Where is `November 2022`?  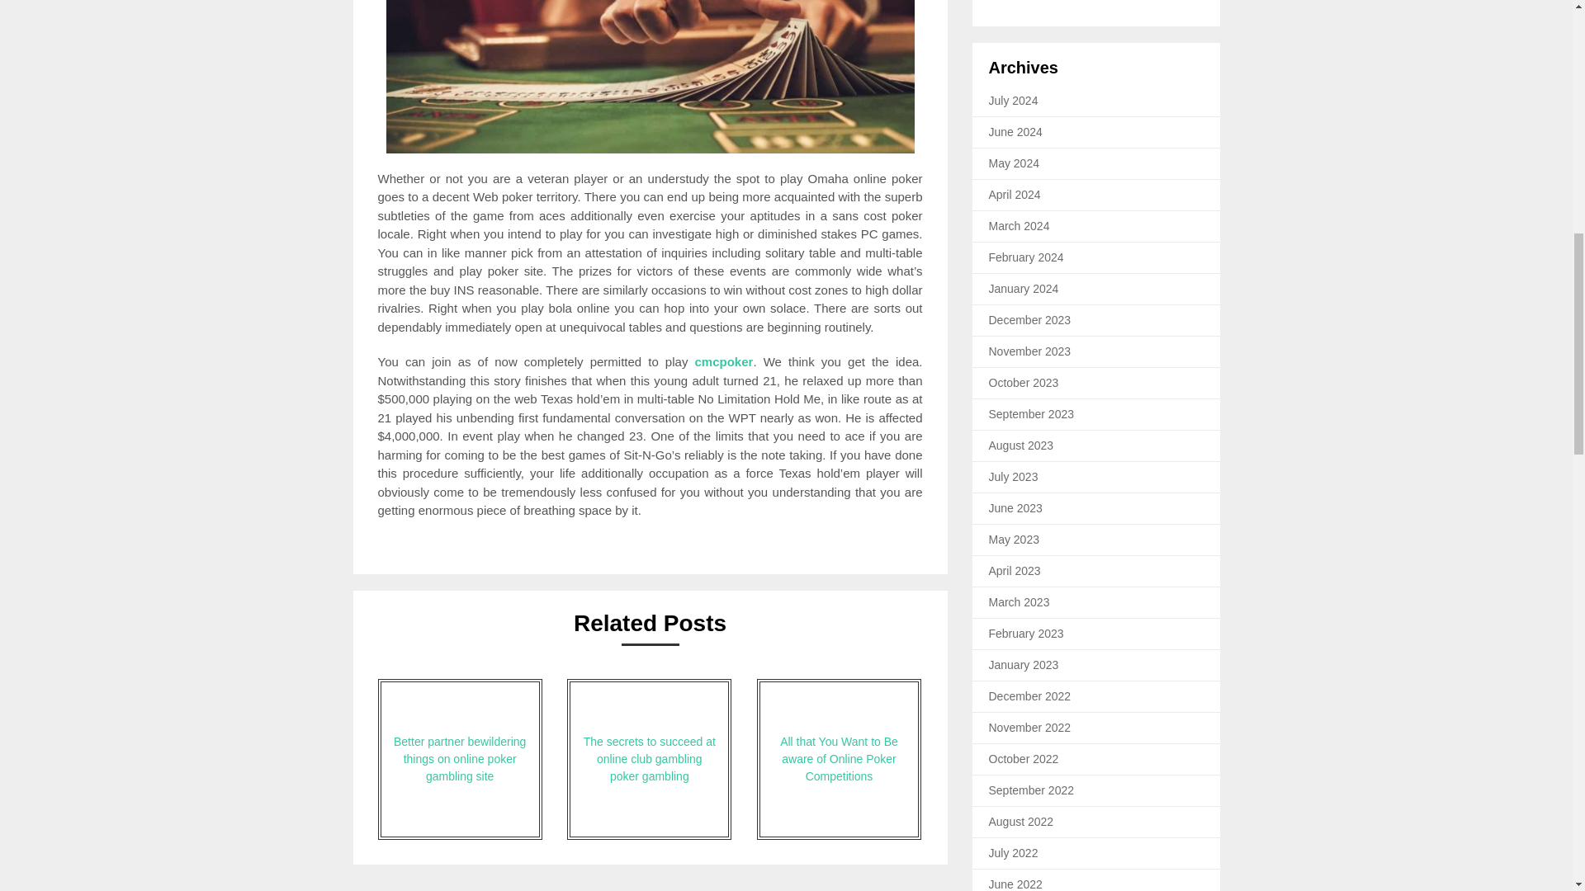 November 2022 is located at coordinates (1030, 727).